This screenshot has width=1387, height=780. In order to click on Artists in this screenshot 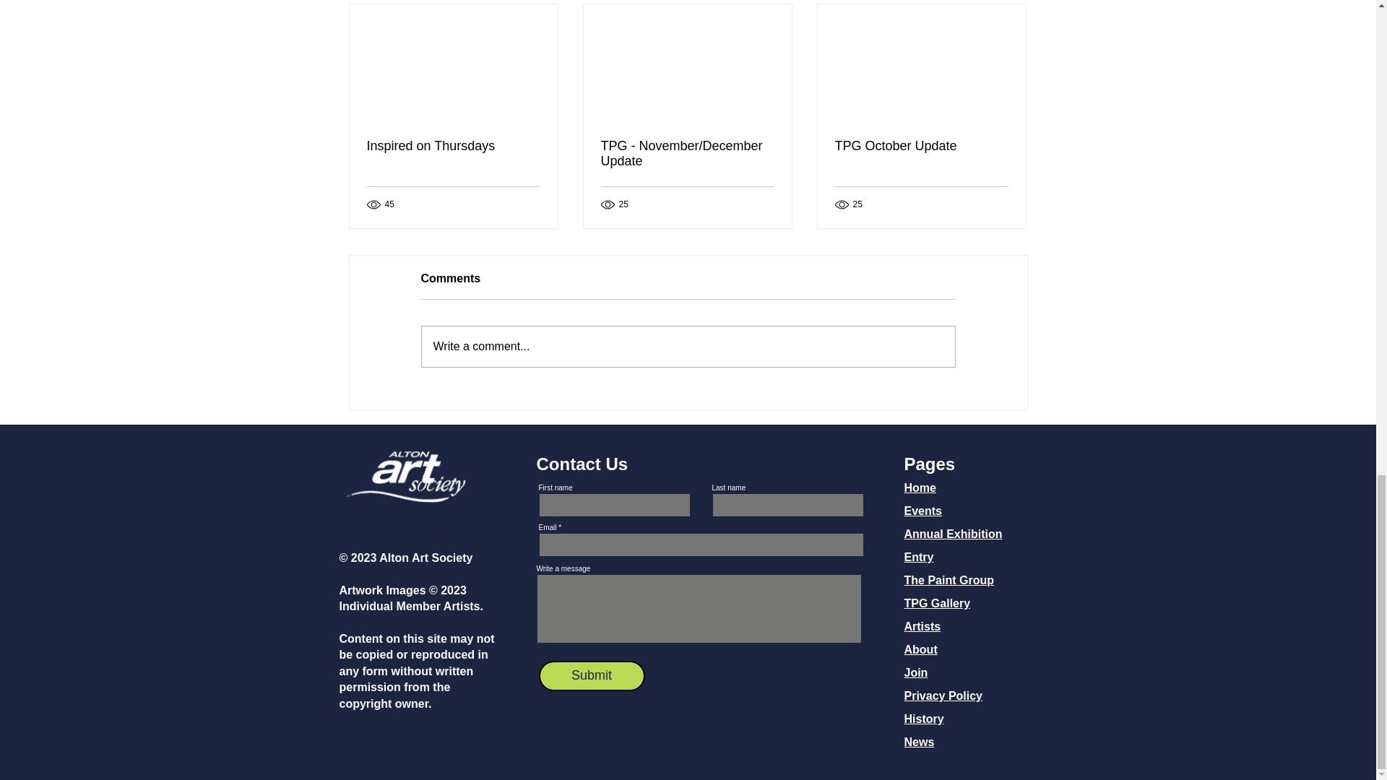, I will do `click(922, 625)`.